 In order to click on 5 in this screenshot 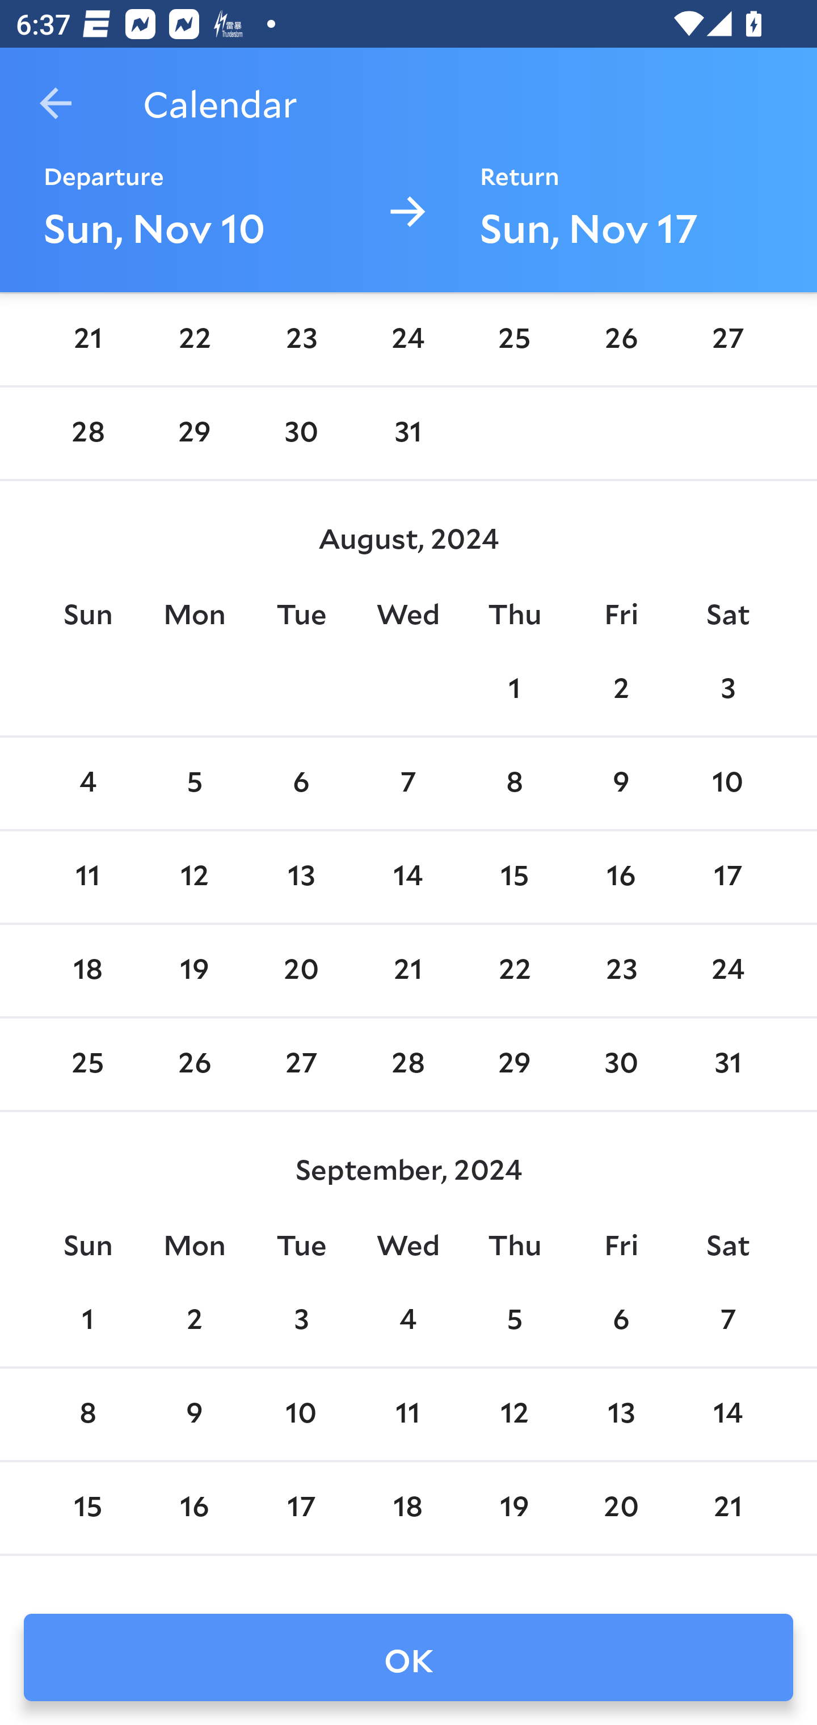, I will do `click(514, 1321)`.